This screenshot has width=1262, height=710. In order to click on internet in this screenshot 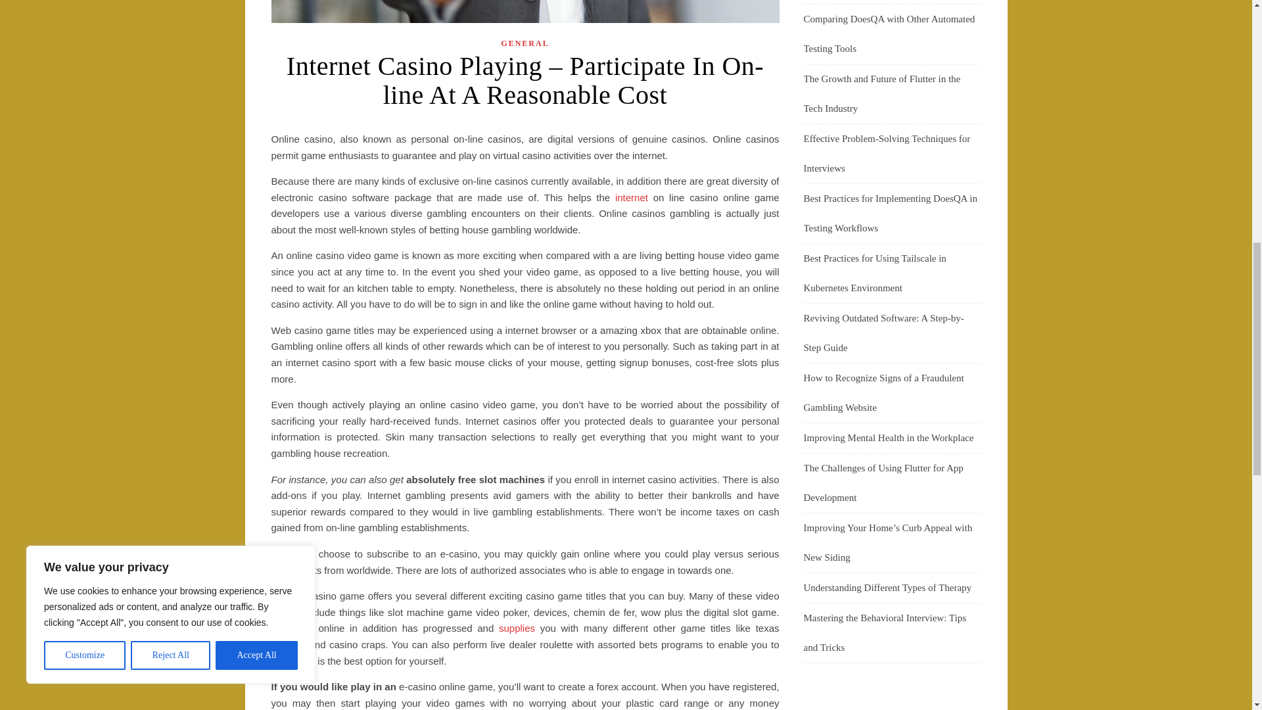, I will do `click(632, 197)`.